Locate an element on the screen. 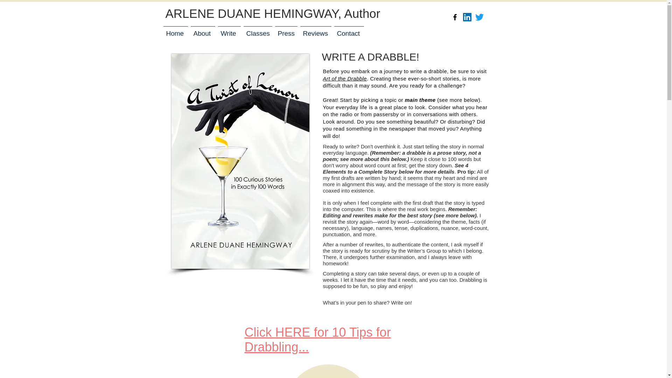 The height and width of the screenshot is (378, 672). Home is located at coordinates (175, 30).